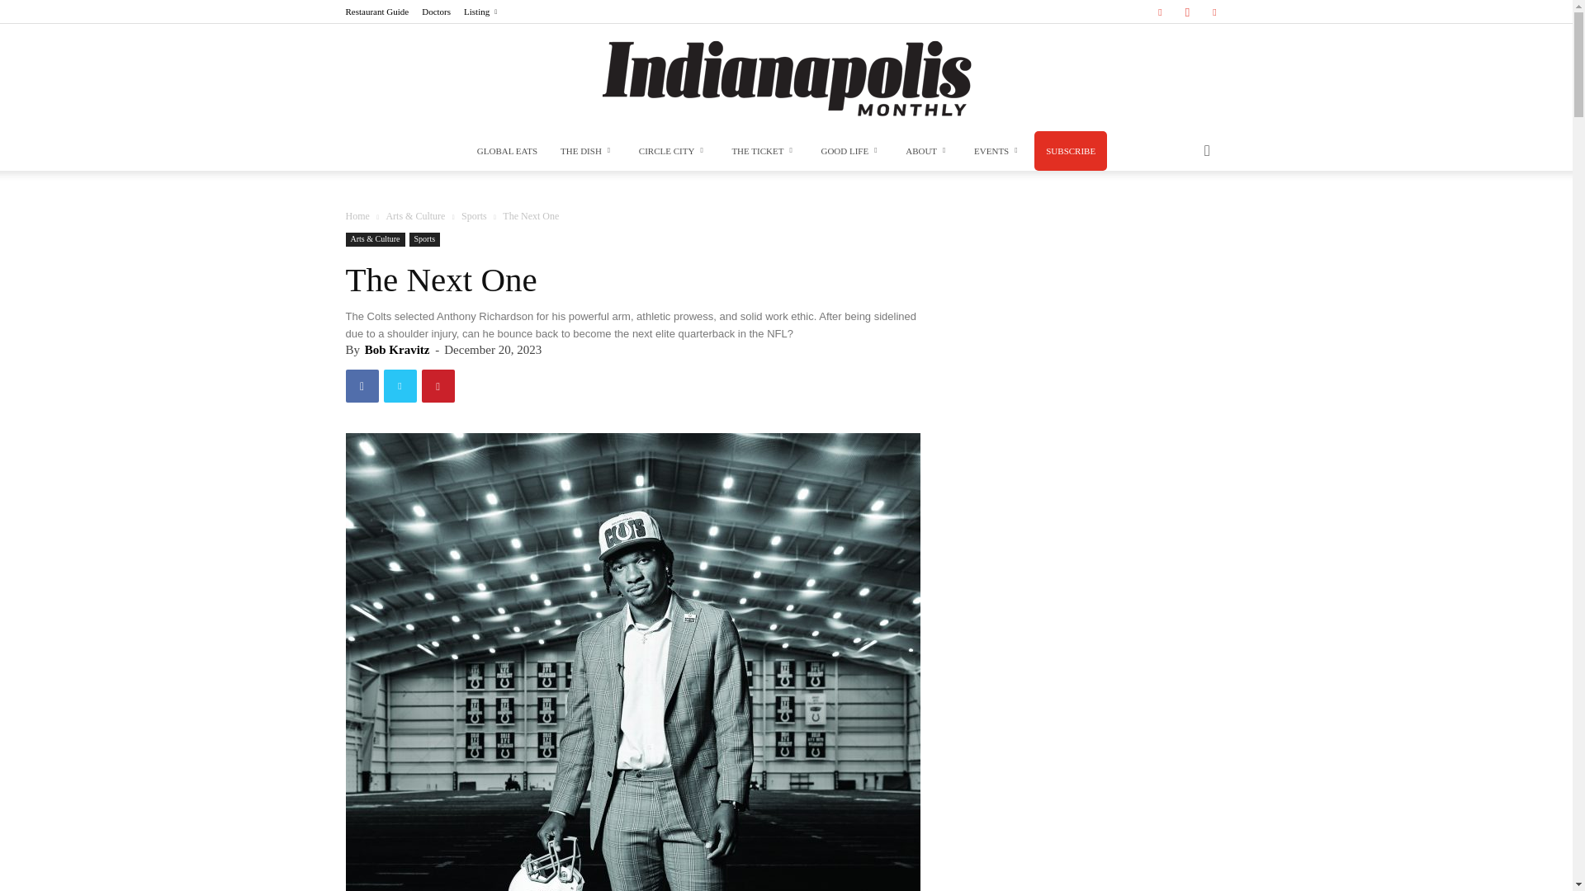 The image size is (1585, 891). I want to click on Facebook, so click(1160, 12).